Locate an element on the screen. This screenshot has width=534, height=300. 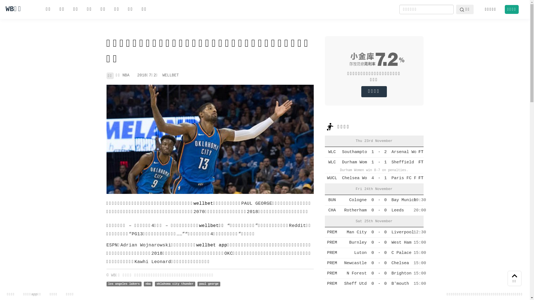
NBA is located at coordinates (126, 75).